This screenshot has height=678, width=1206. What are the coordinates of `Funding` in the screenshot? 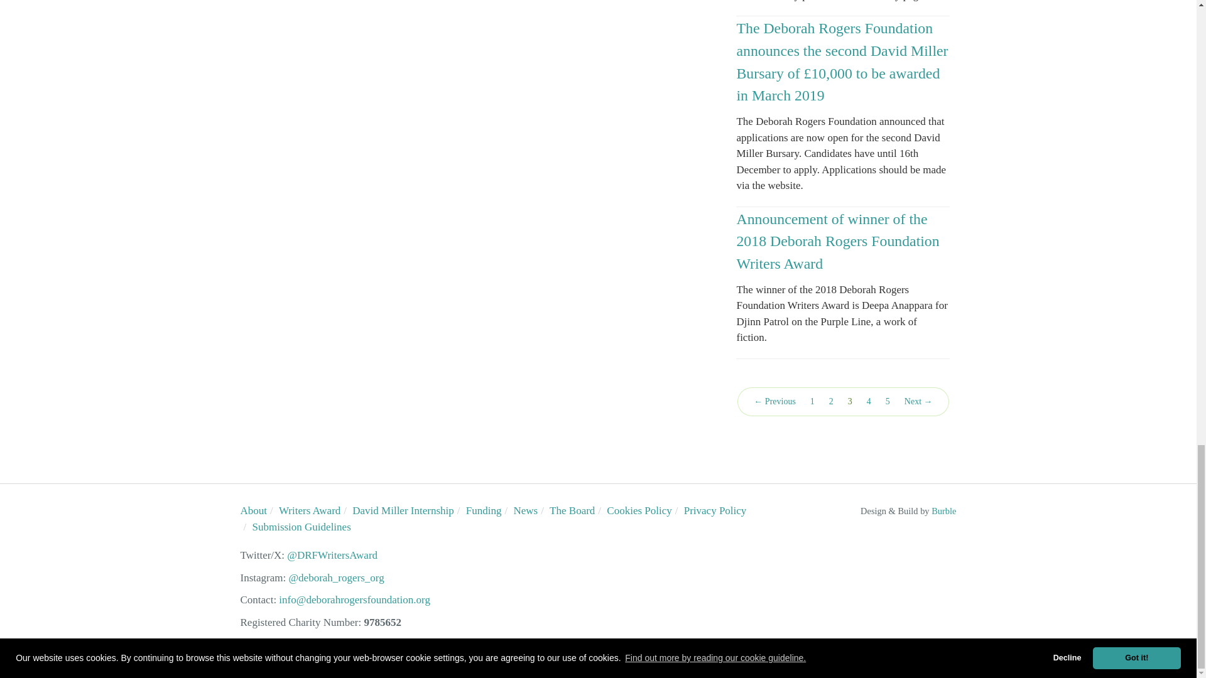 It's located at (484, 510).